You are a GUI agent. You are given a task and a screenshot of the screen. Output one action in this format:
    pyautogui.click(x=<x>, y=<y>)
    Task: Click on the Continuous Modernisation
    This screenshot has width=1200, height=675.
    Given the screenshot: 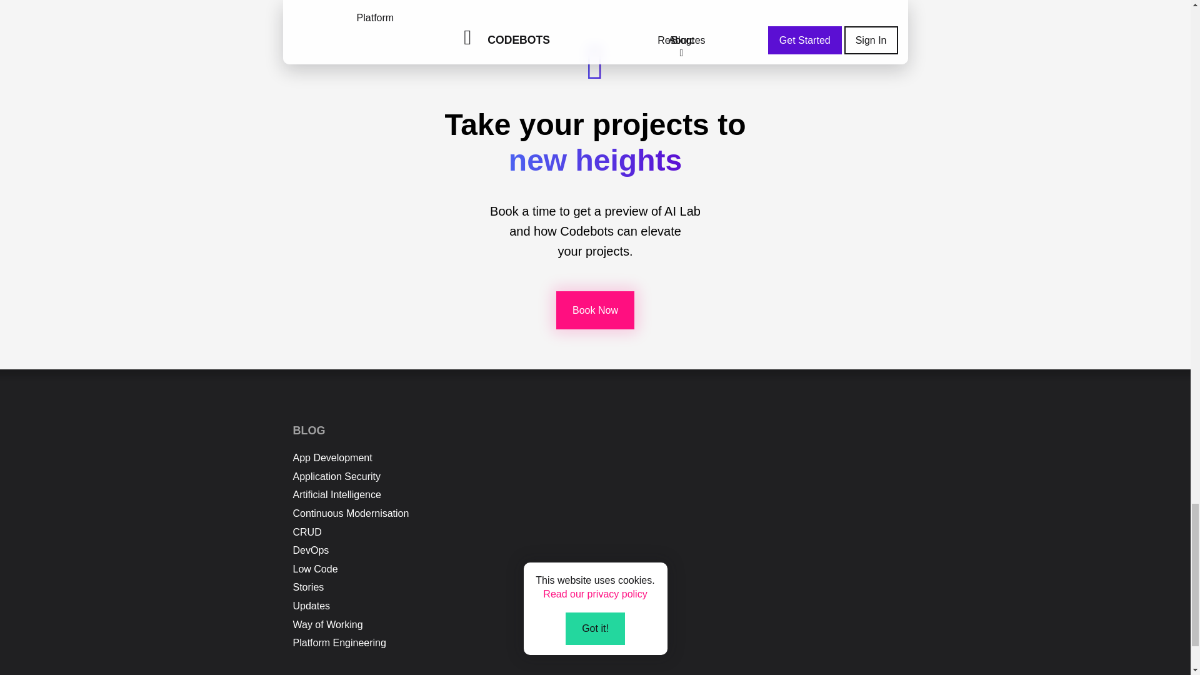 What is the action you would take?
    pyautogui.click(x=351, y=514)
    